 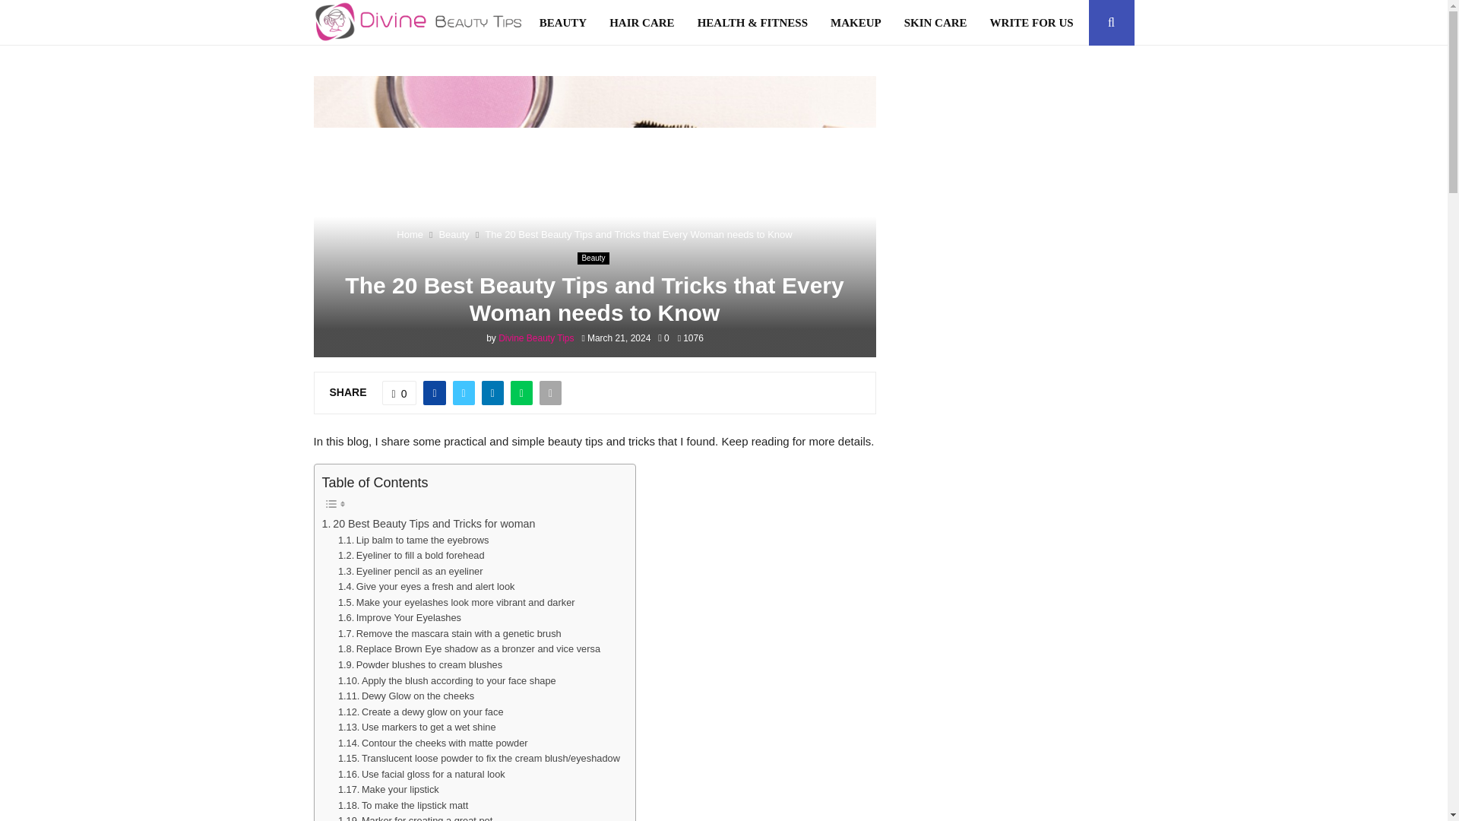 What do you see at coordinates (447, 681) in the screenshot?
I see `Apply the blush according to your face shape` at bounding box center [447, 681].